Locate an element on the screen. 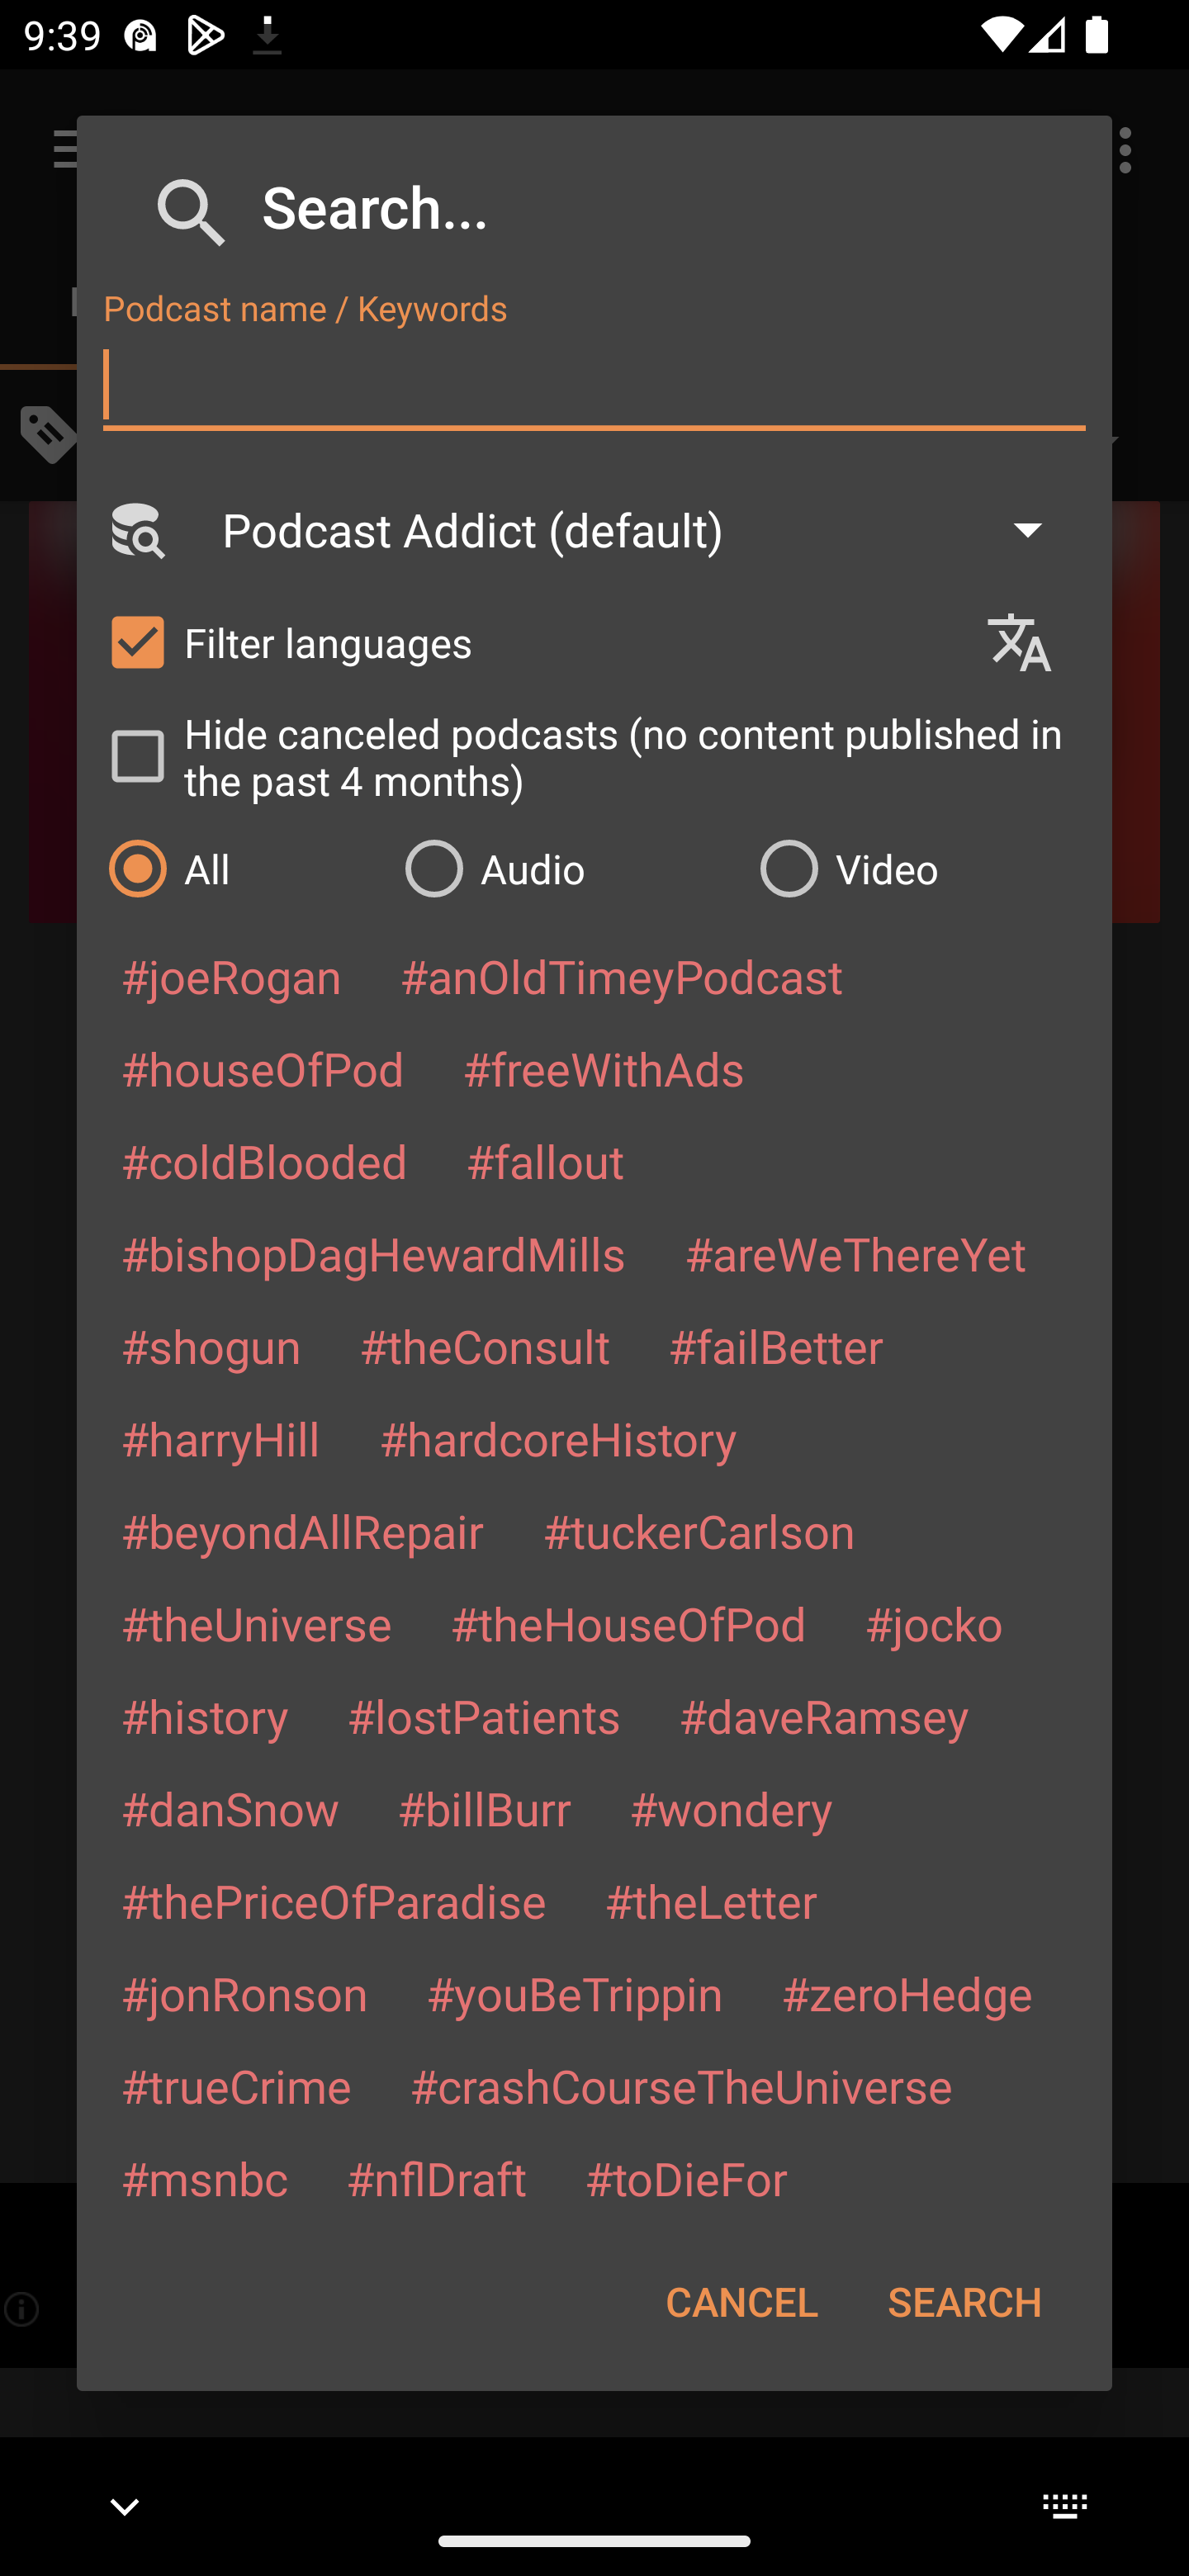  #lostPatients is located at coordinates (484, 1716).